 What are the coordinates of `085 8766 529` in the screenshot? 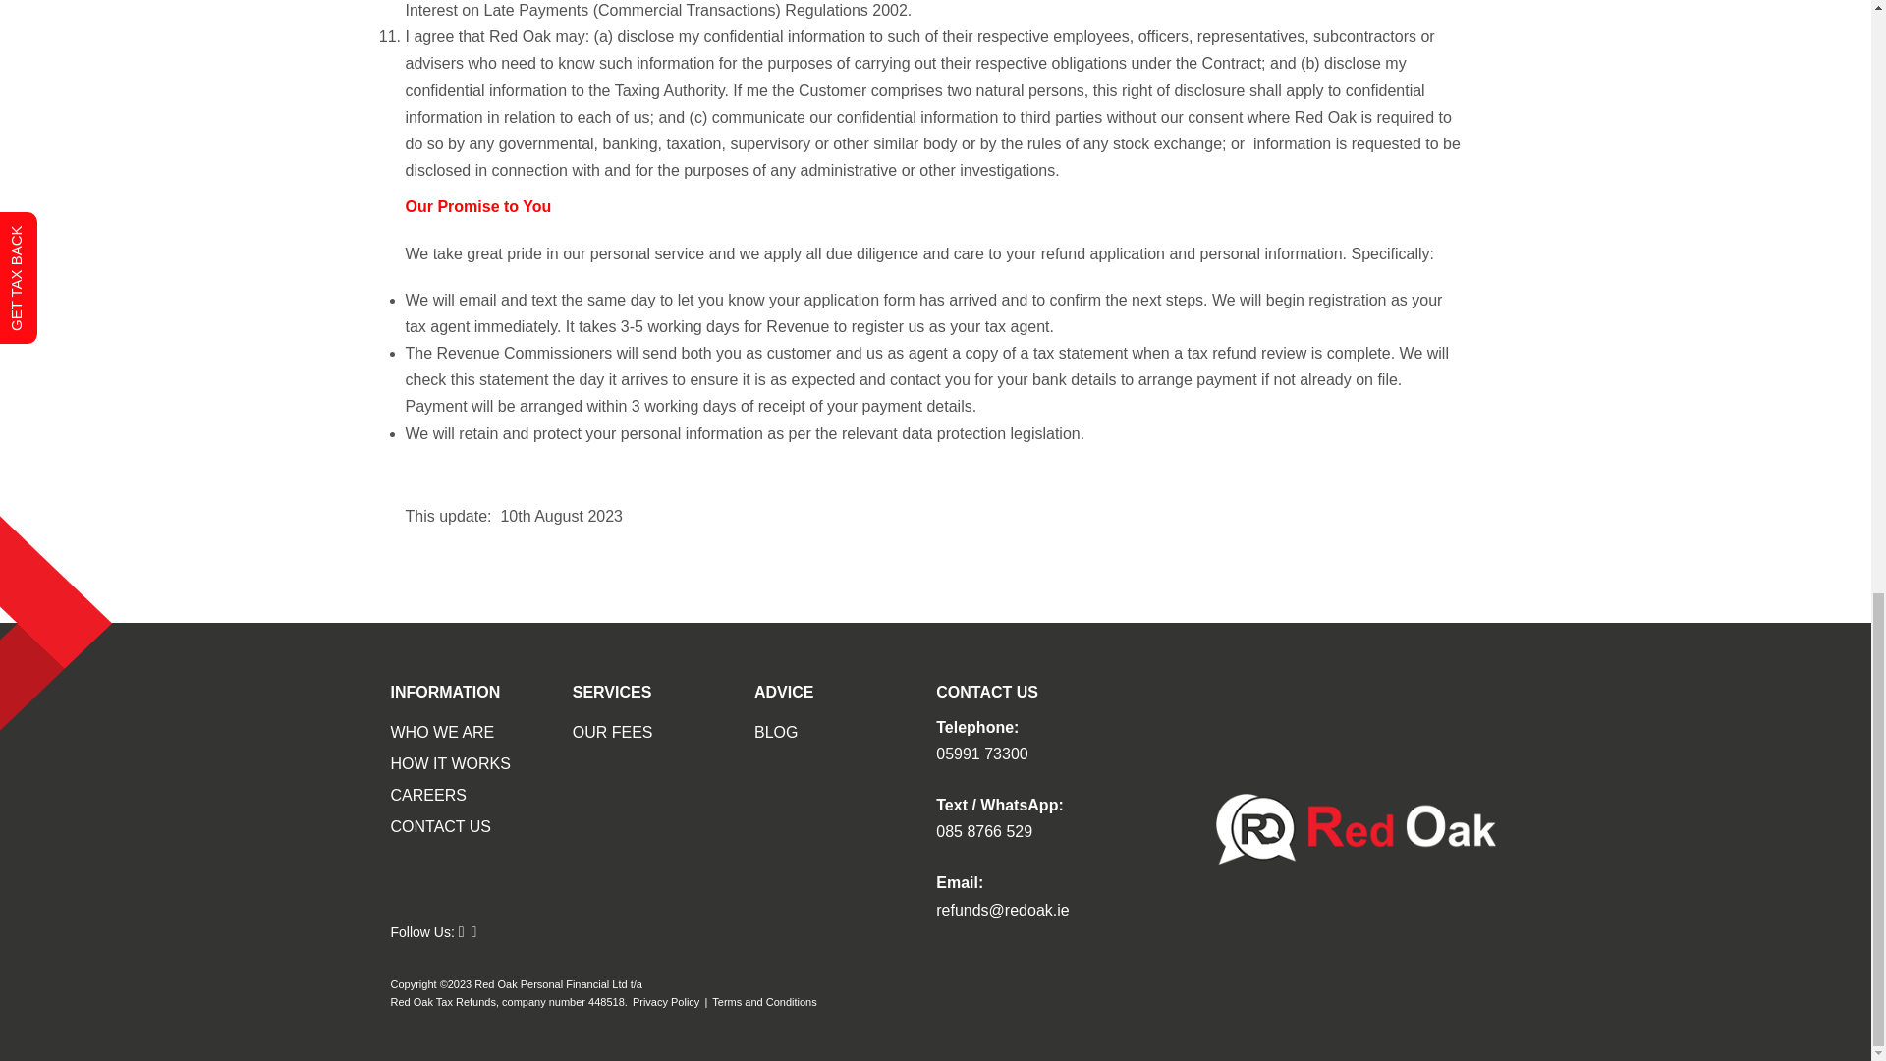 It's located at (983, 831).